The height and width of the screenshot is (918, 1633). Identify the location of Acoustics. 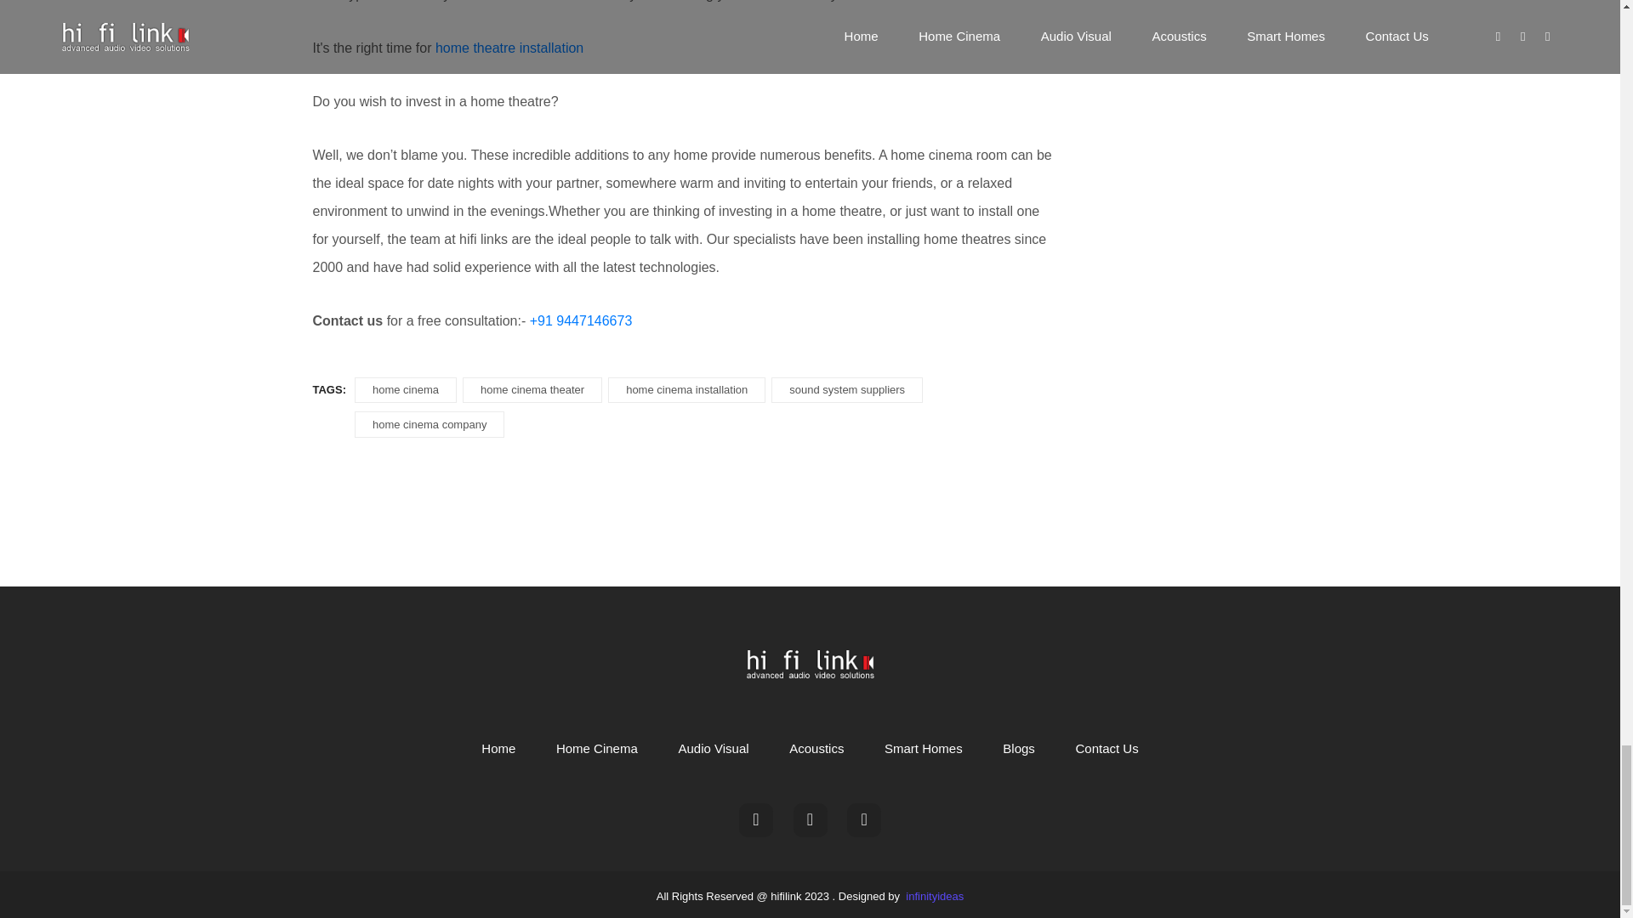
(816, 749).